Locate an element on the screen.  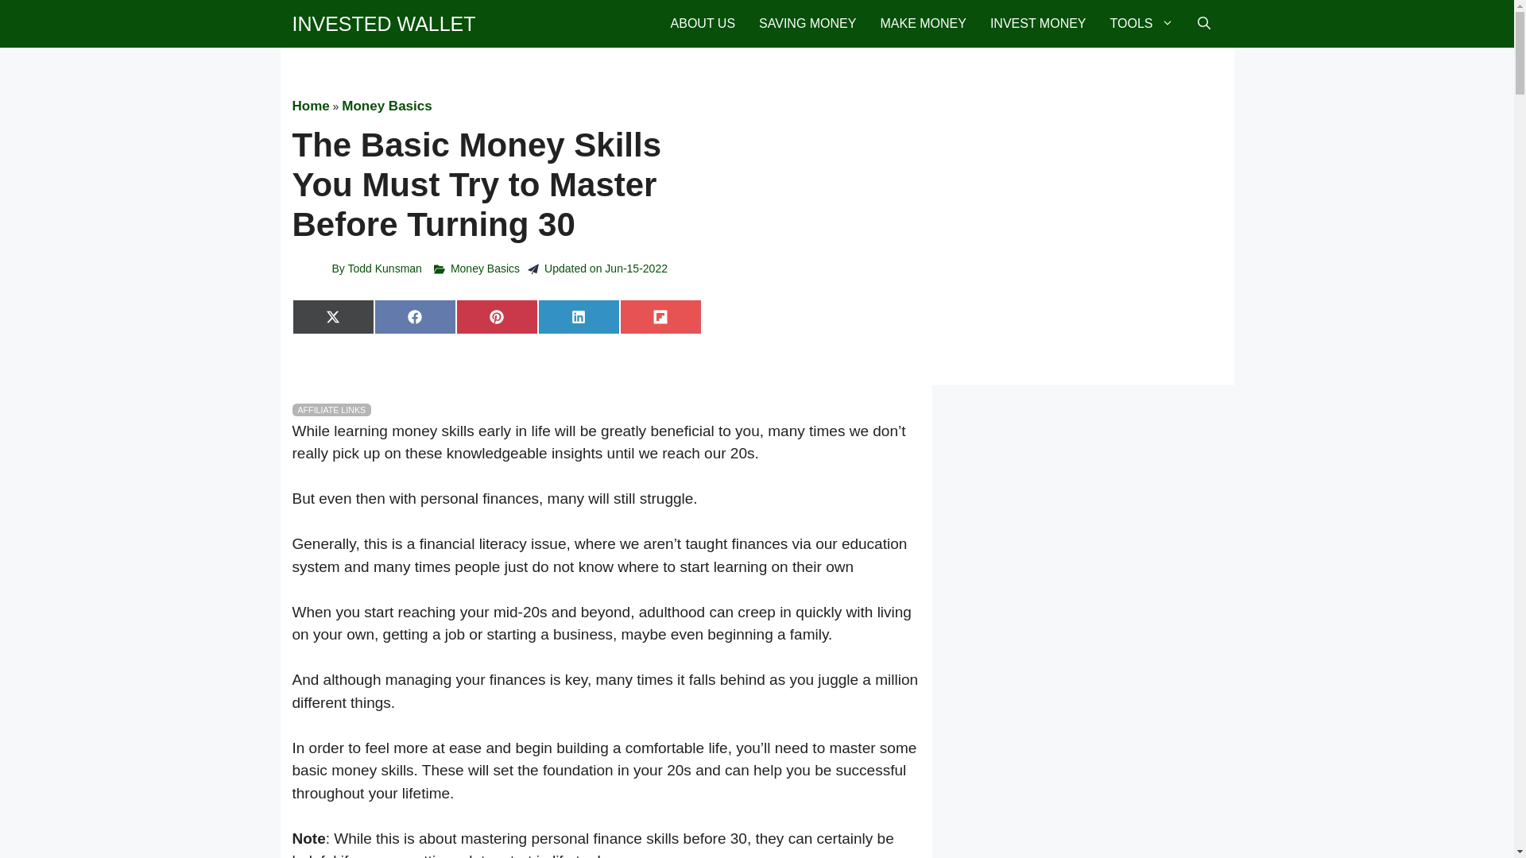
SAVING MONEY is located at coordinates (808, 24).